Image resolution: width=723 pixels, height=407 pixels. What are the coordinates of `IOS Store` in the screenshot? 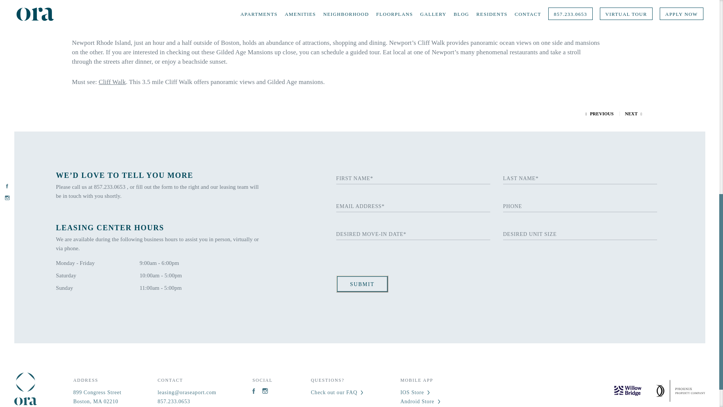 It's located at (421, 393).